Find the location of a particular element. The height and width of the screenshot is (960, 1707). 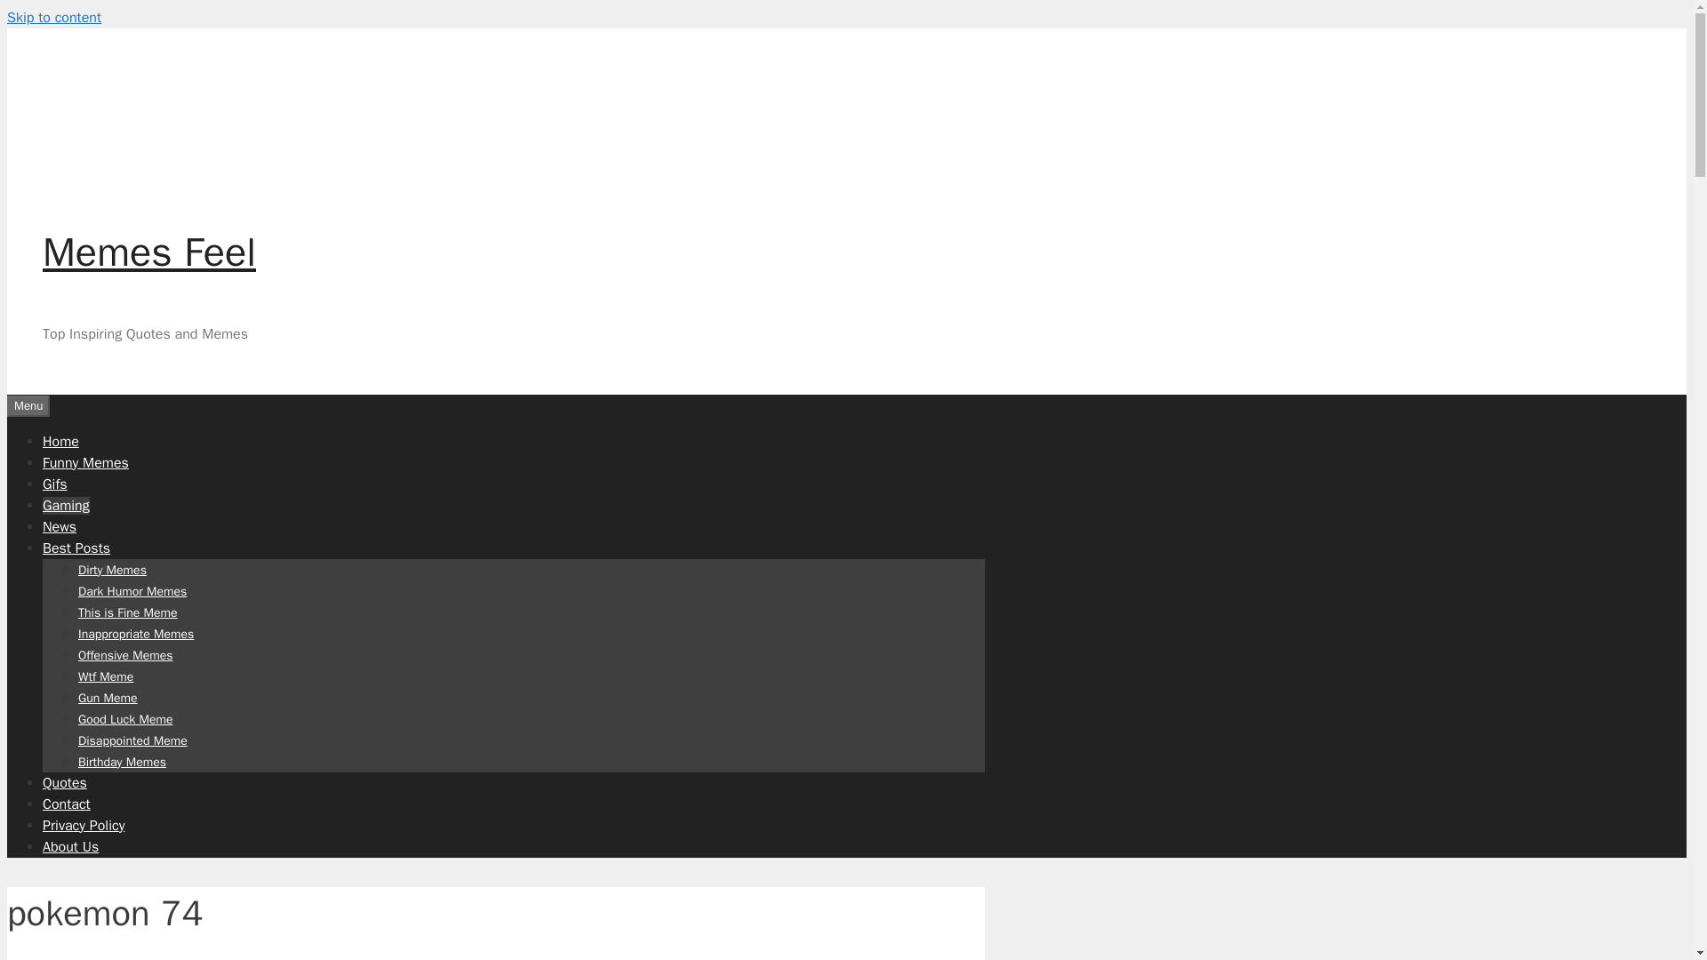

Inappropriate Memes is located at coordinates (136, 633).